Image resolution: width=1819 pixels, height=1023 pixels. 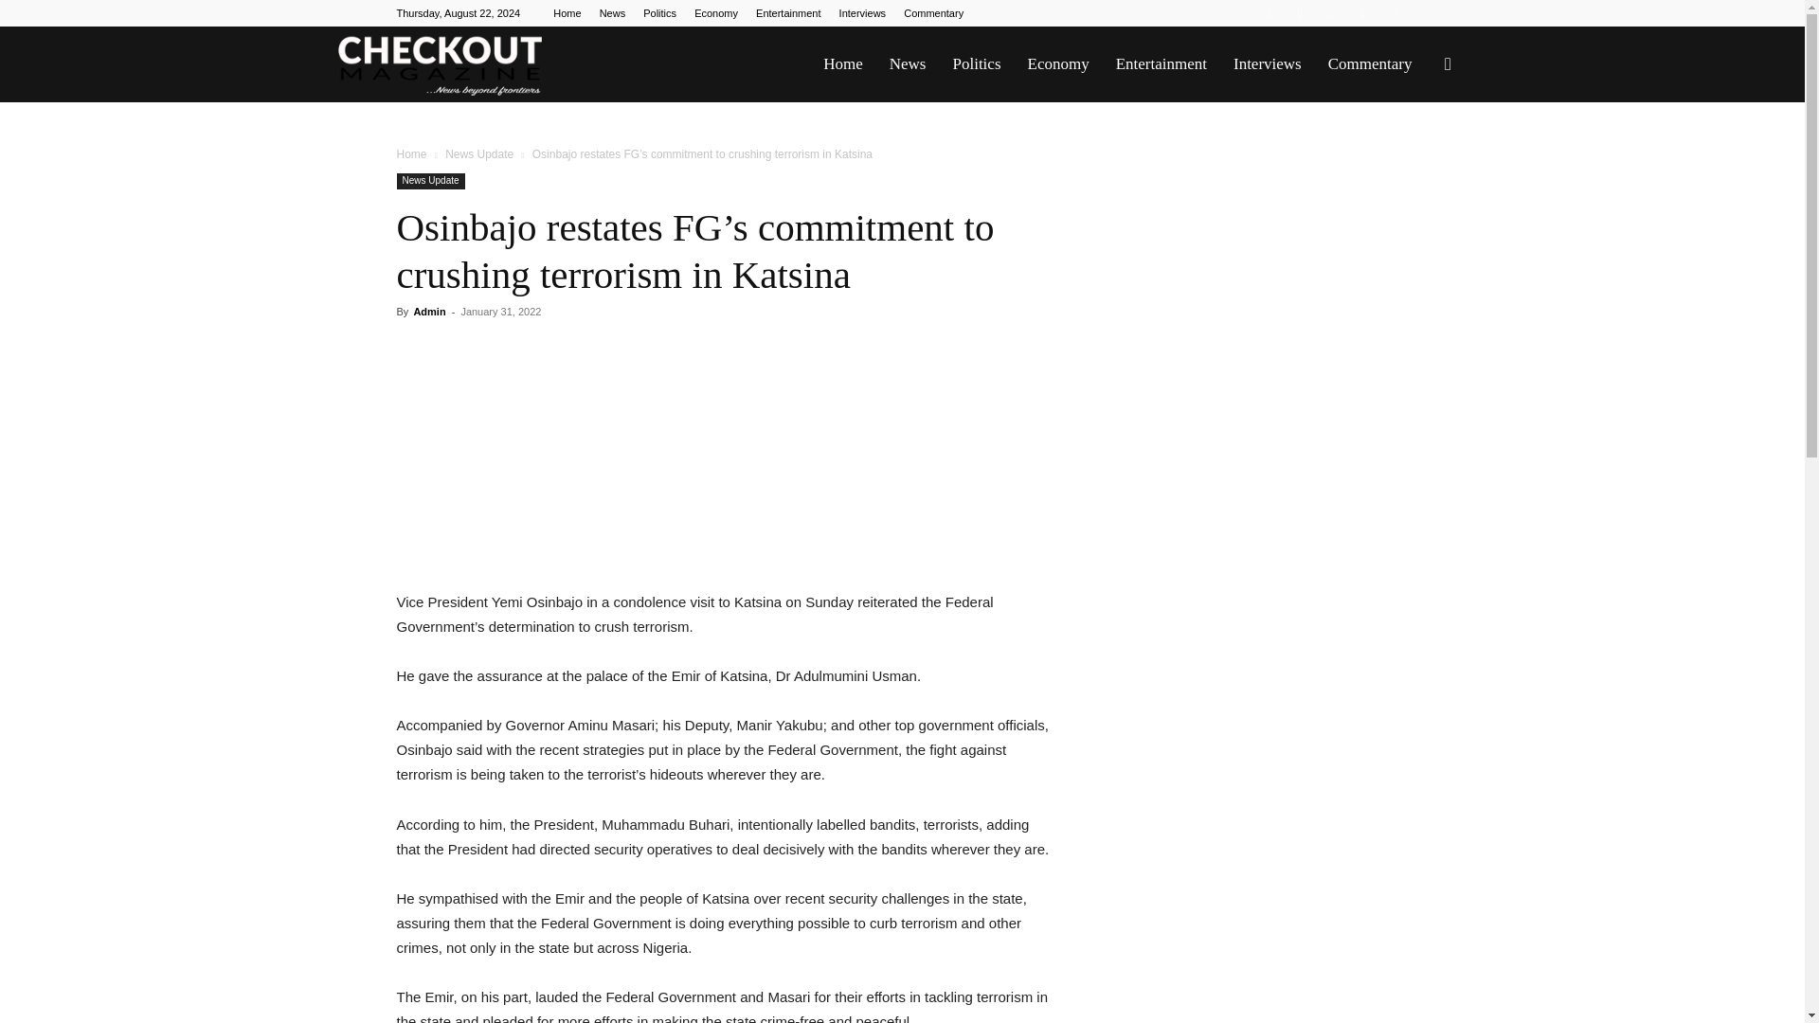 What do you see at coordinates (1362, 13) in the screenshot?
I see `Twitter` at bounding box center [1362, 13].